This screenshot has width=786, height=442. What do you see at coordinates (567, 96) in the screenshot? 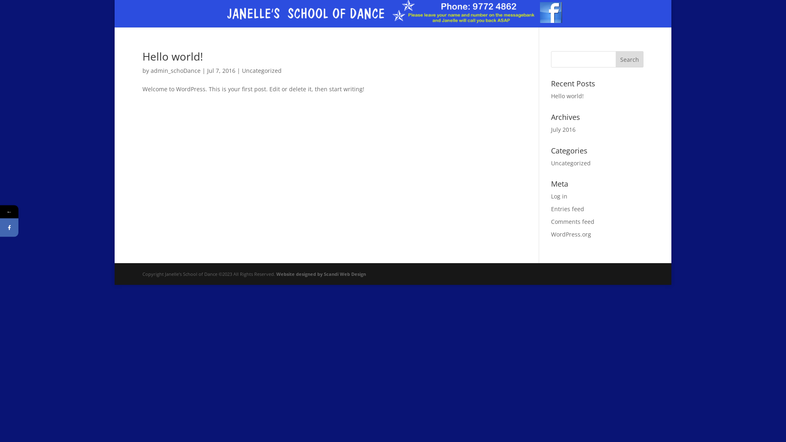
I see `Hello world!` at bounding box center [567, 96].